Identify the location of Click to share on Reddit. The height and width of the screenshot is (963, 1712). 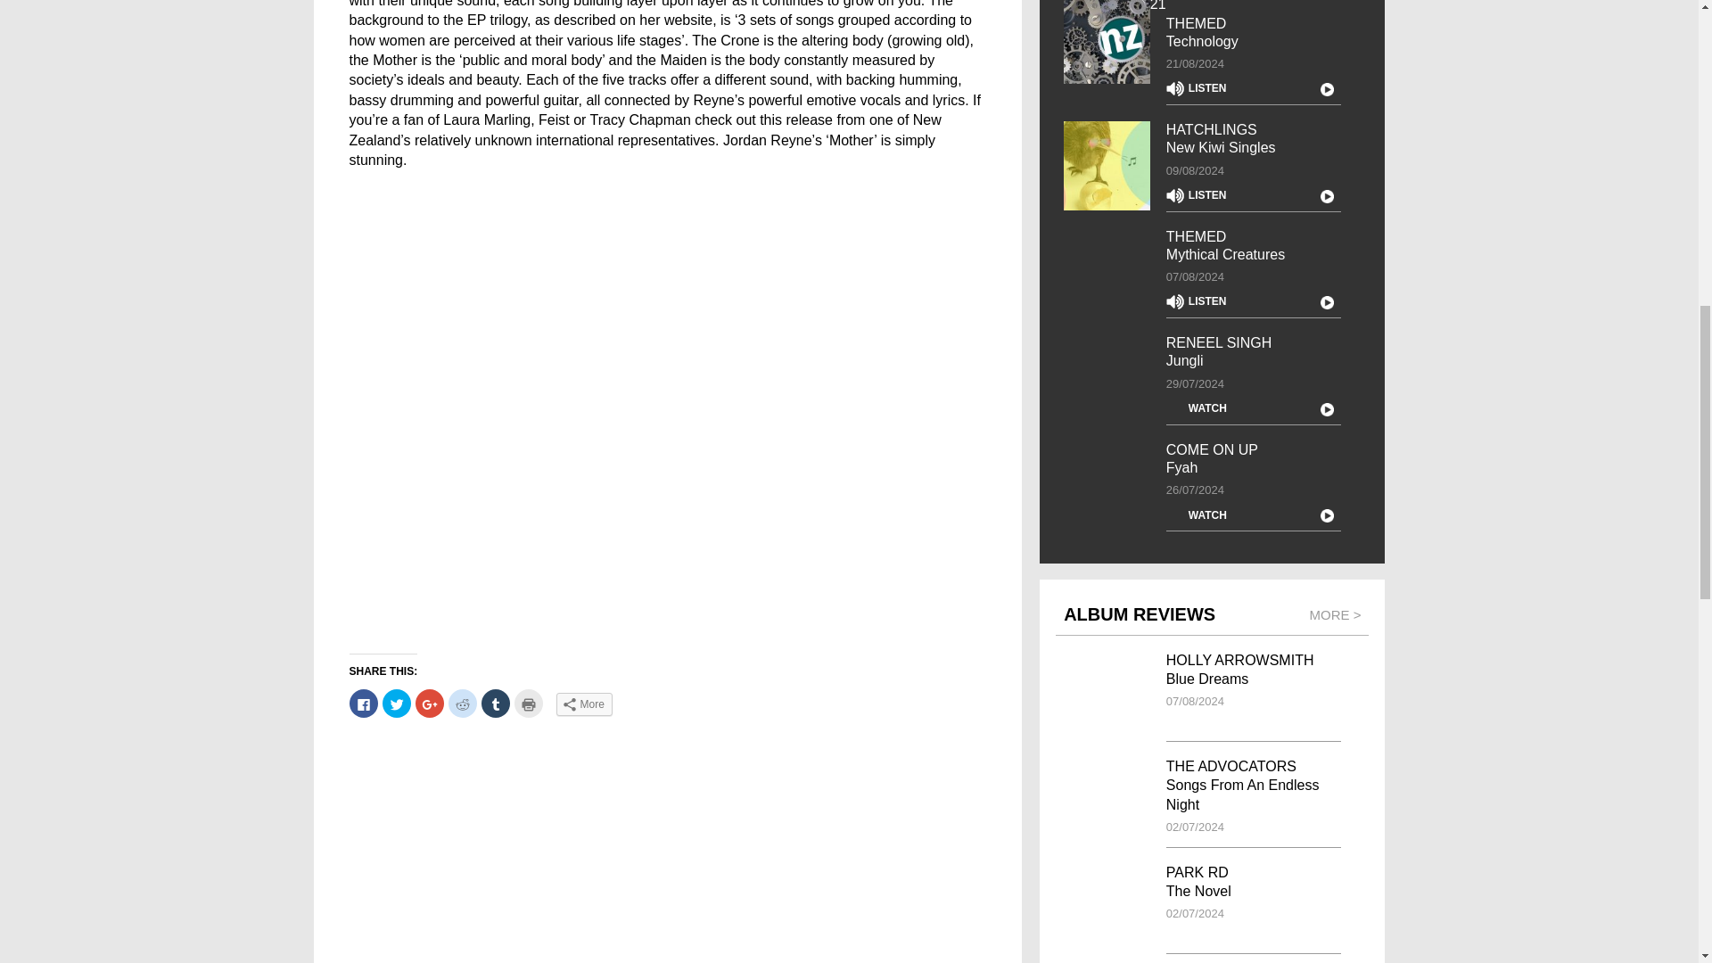
(461, 703).